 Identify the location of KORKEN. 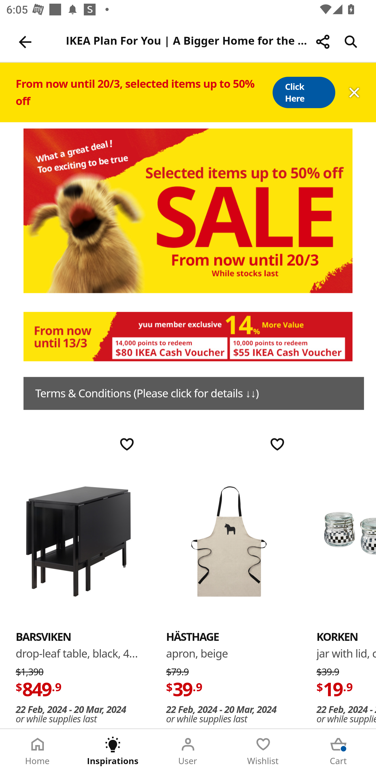
(337, 636).